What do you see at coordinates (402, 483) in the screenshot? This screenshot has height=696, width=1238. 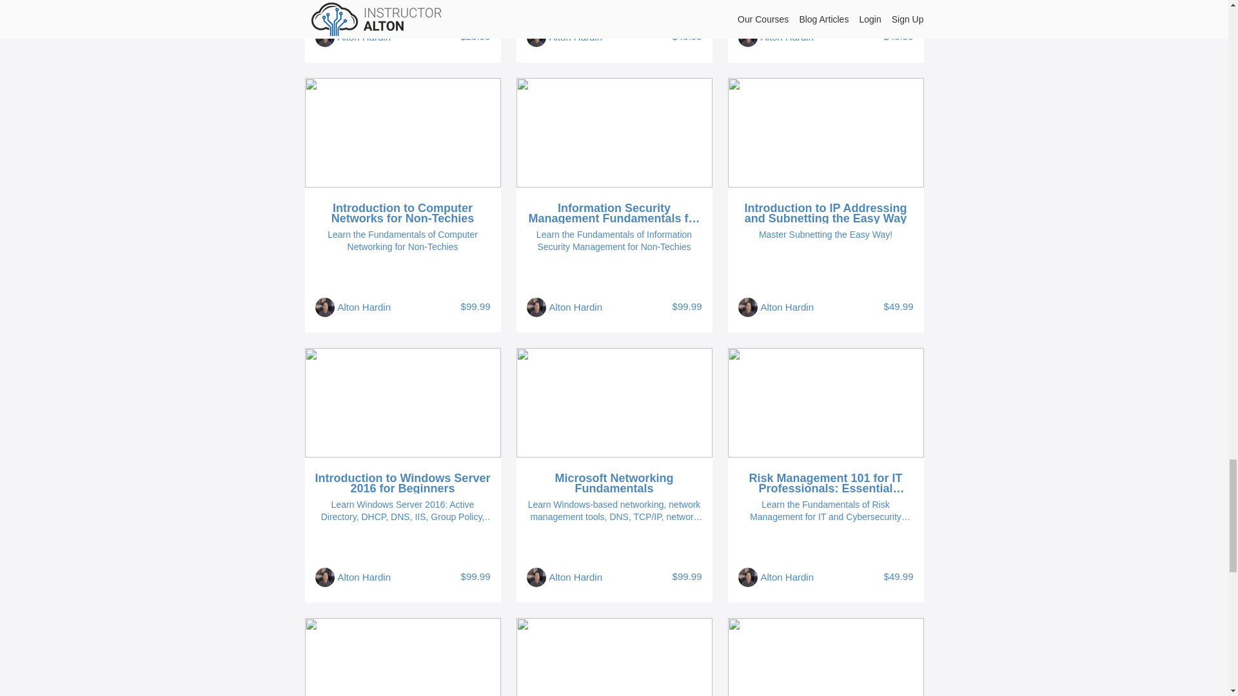 I see `Introduction to Windows Server 2016 for Beginners` at bounding box center [402, 483].